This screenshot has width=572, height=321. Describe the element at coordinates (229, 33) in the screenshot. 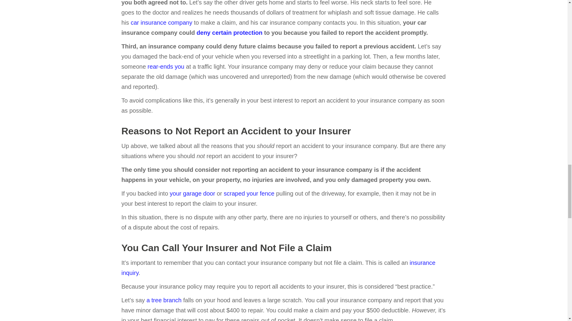

I see `deny certain protection` at that location.